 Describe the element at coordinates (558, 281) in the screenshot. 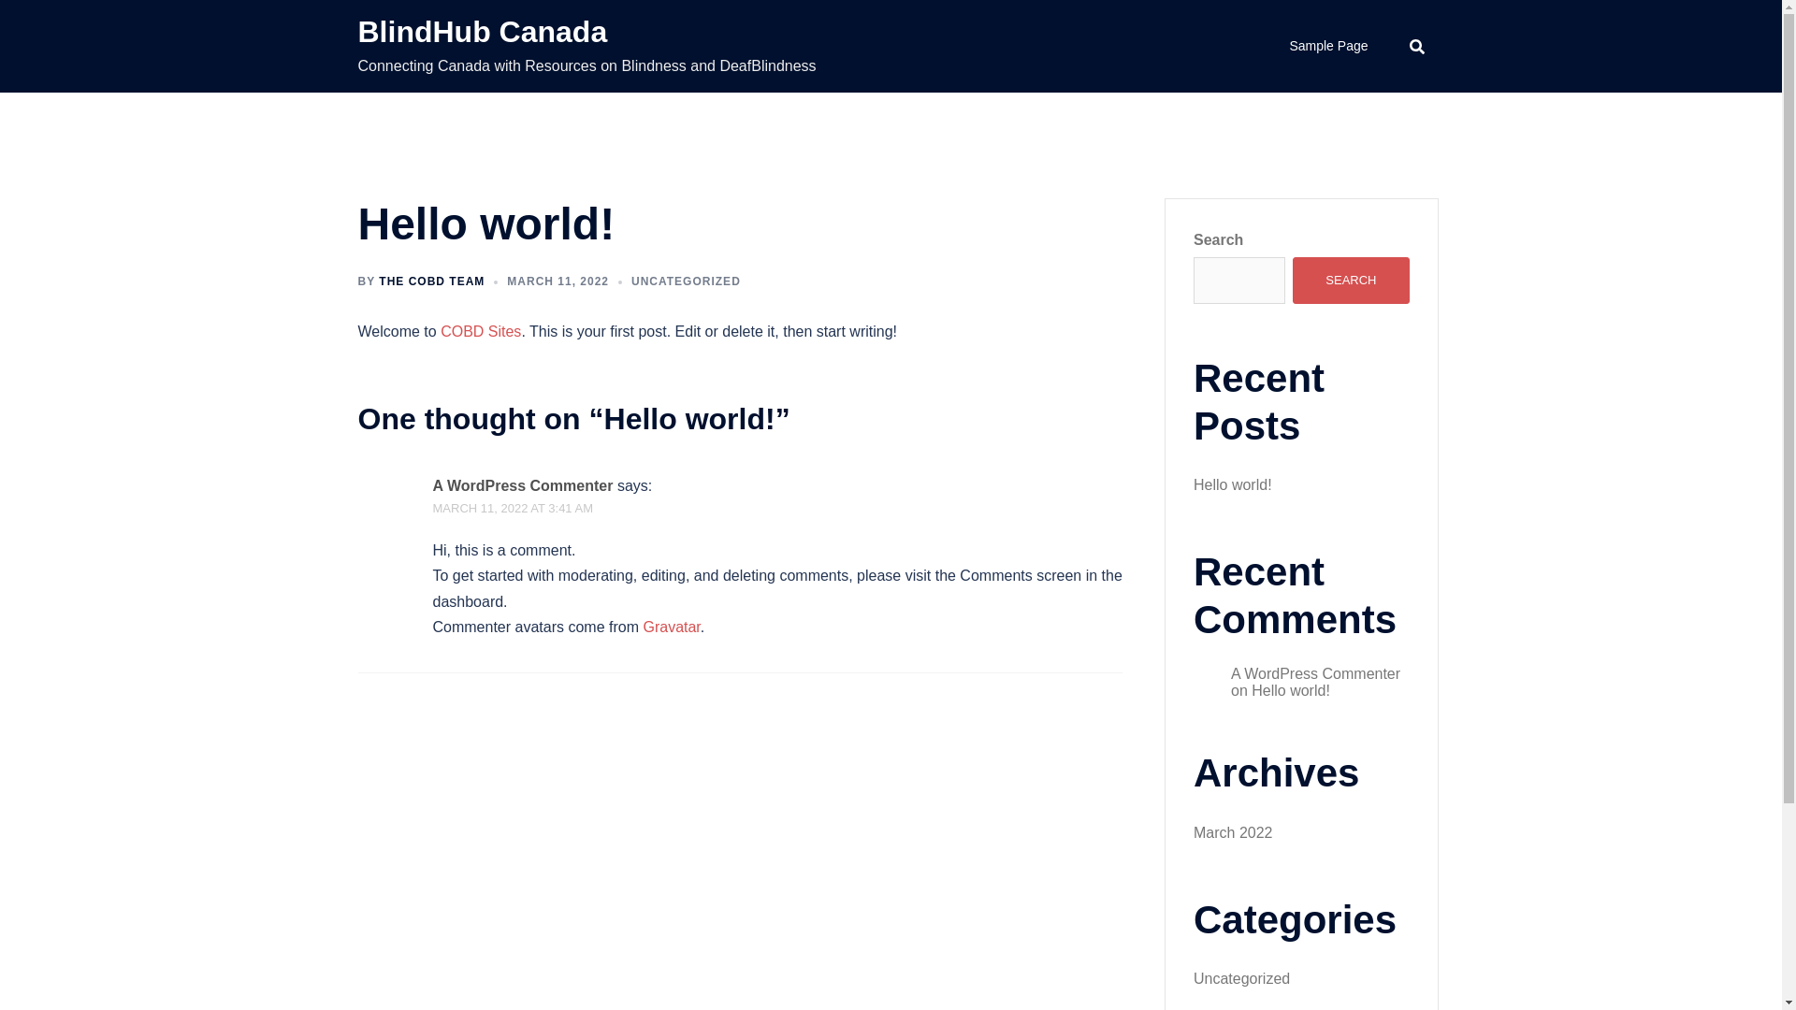

I see `MARCH 11, 2022` at that location.